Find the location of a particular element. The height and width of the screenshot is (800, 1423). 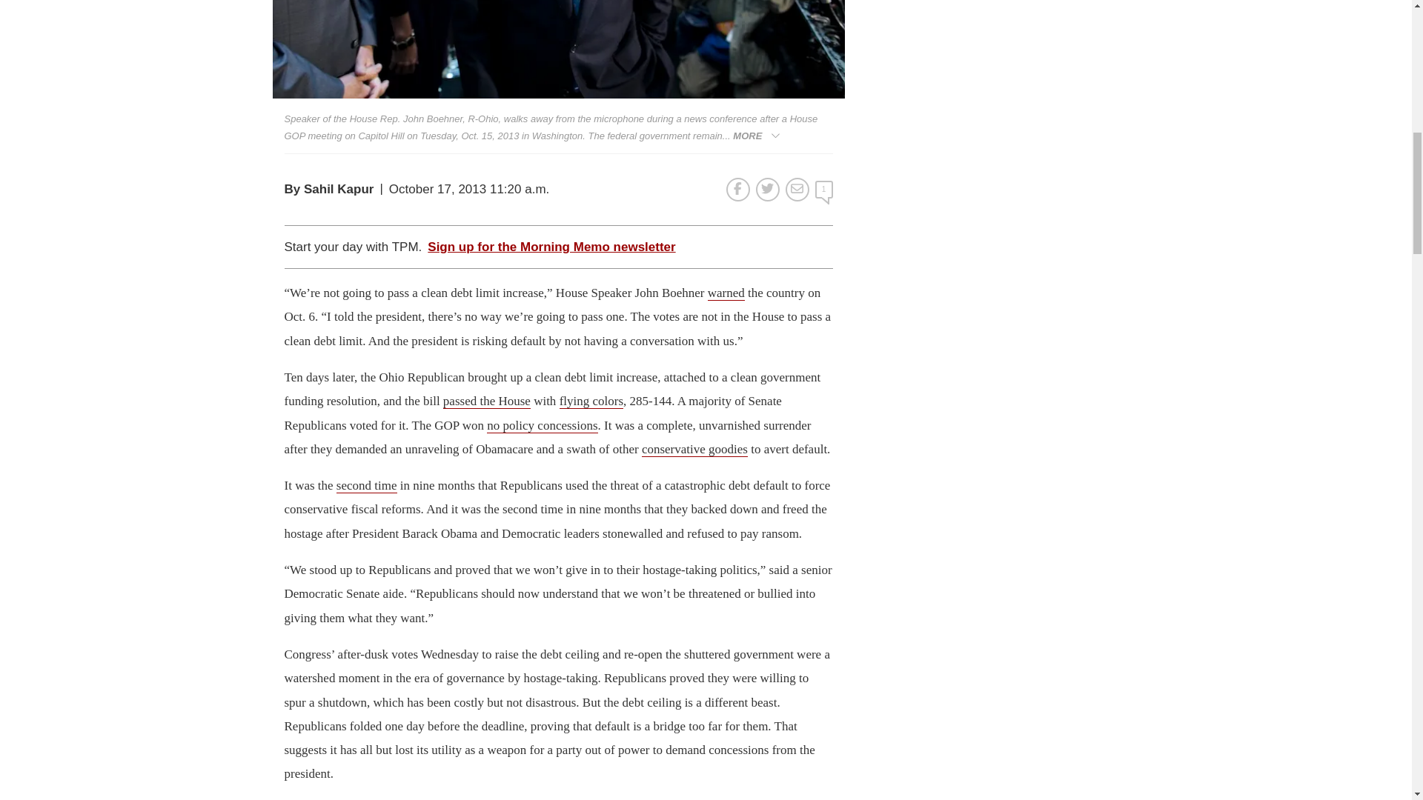

Become a member is located at coordinates (671, 240).